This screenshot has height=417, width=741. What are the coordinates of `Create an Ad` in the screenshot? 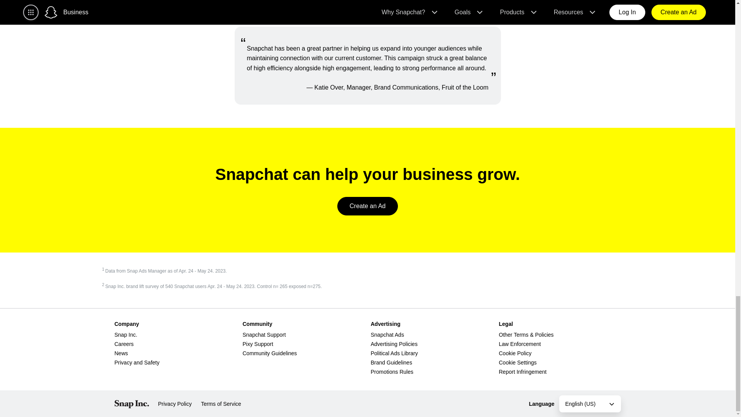 It's located at (367, 206).